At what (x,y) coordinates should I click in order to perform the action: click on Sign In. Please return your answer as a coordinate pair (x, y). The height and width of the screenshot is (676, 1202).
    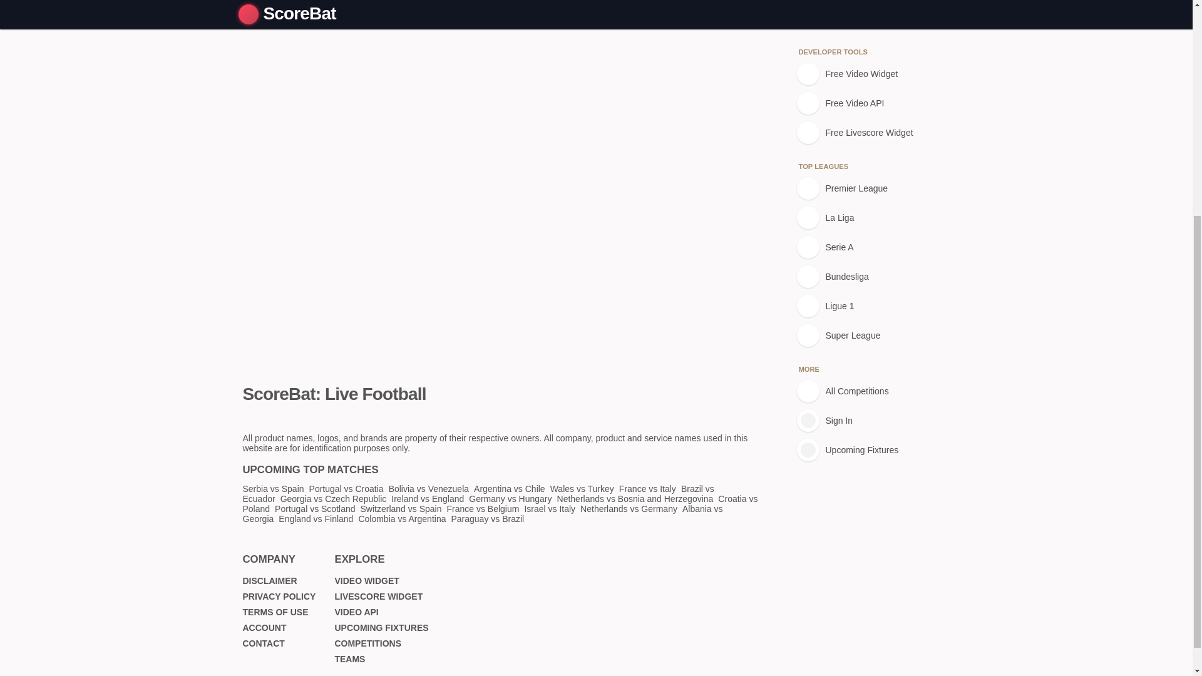
    Looking at the image, I should click on (865, 96).